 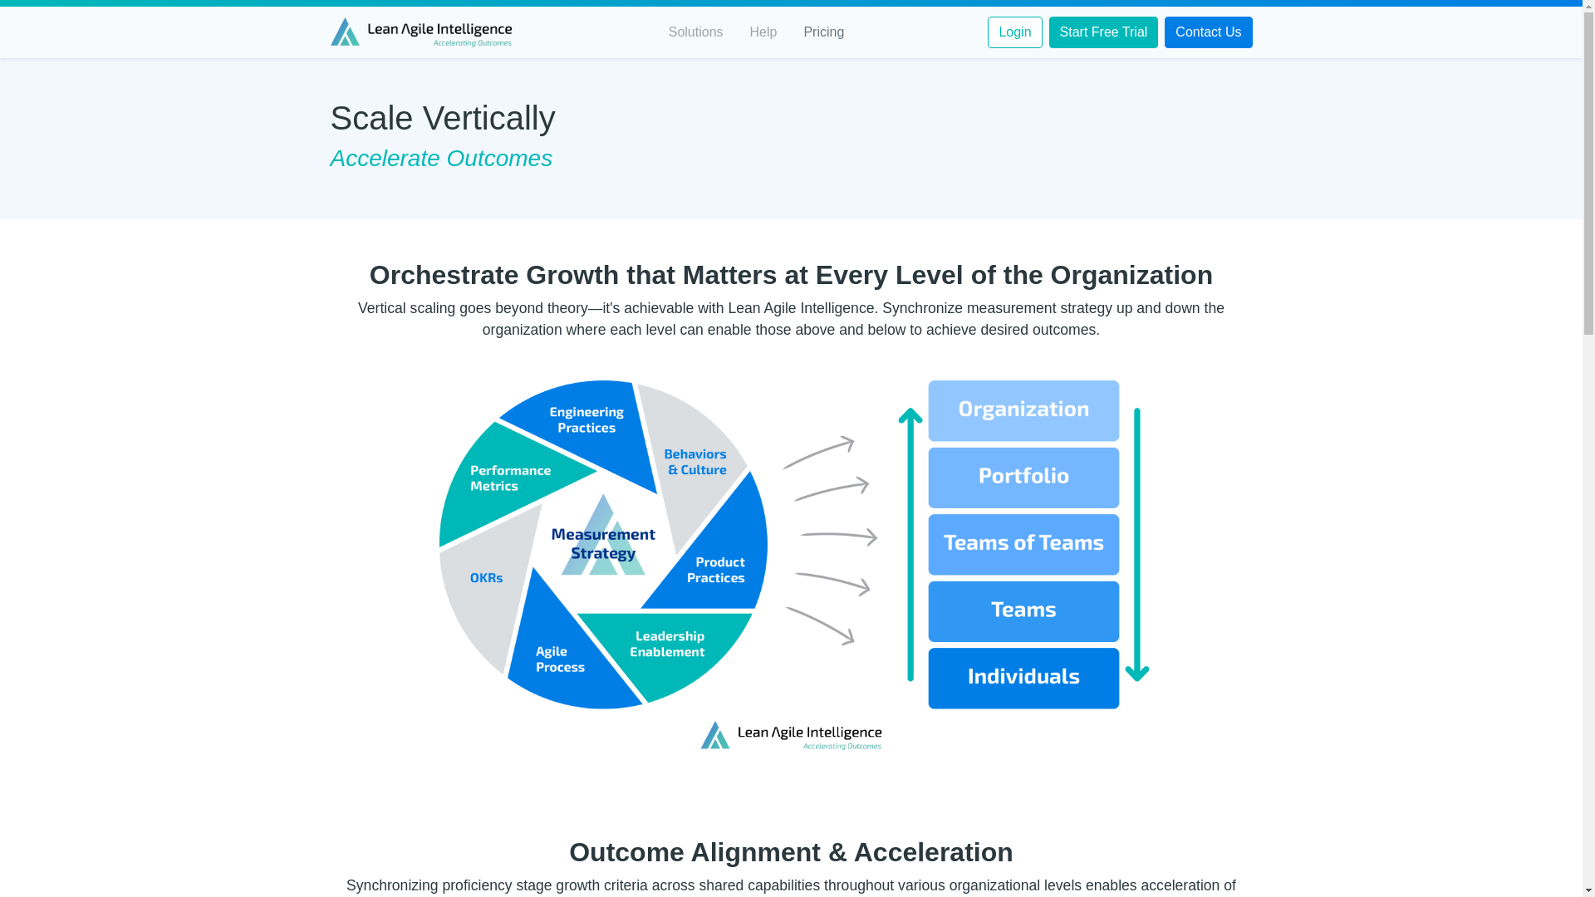 I want to click on Help, so click(x=763, y=32).